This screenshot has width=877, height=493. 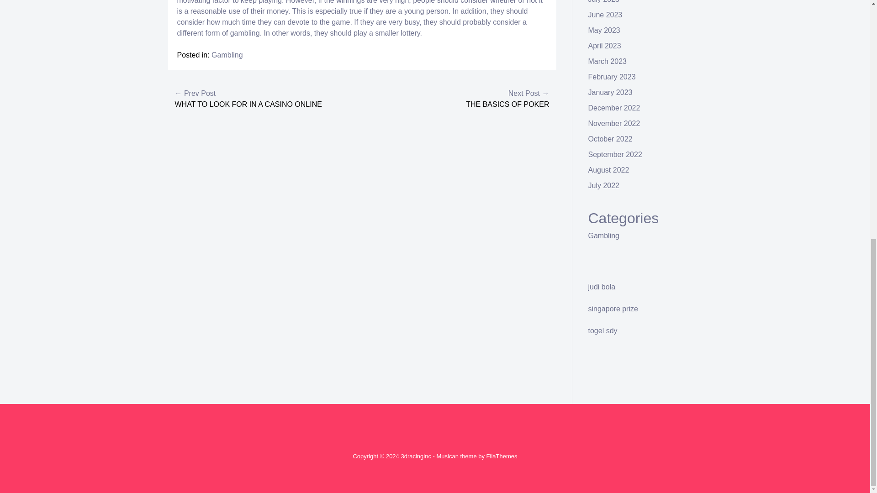 I want to click on November 2022, so click(x=614, y=123).